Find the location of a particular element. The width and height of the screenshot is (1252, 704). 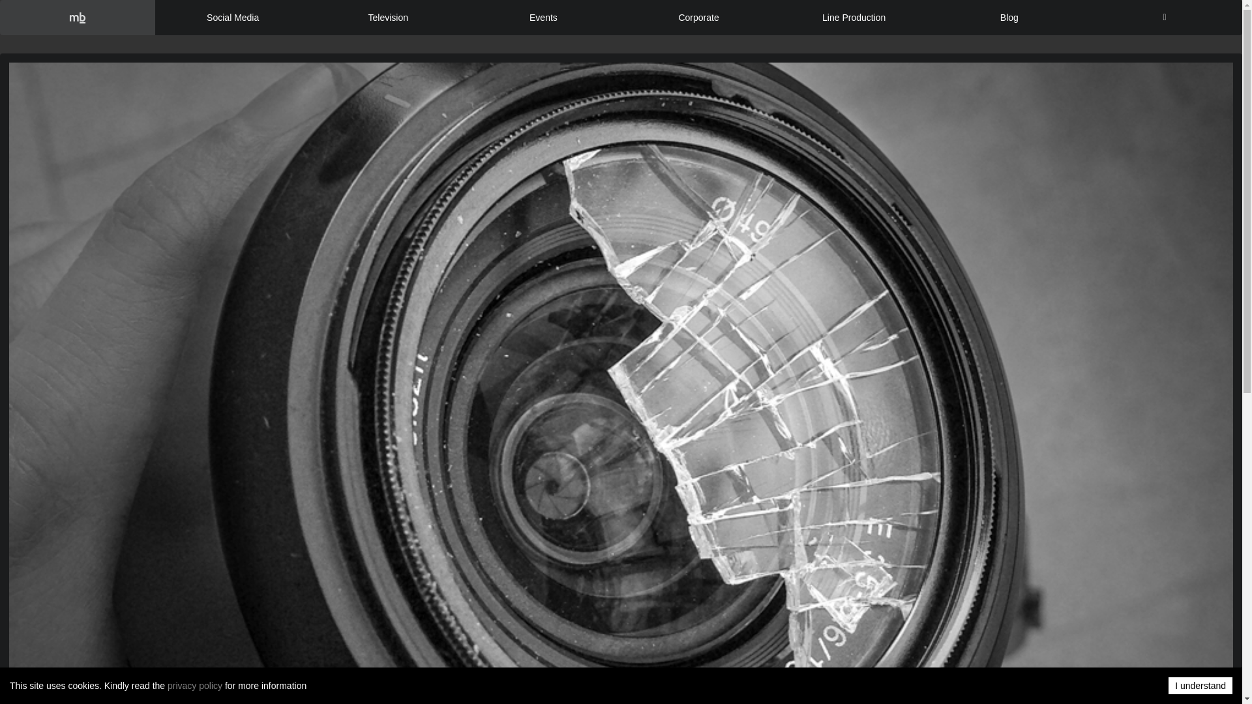

Line Production is located at coordinates (854, 18).